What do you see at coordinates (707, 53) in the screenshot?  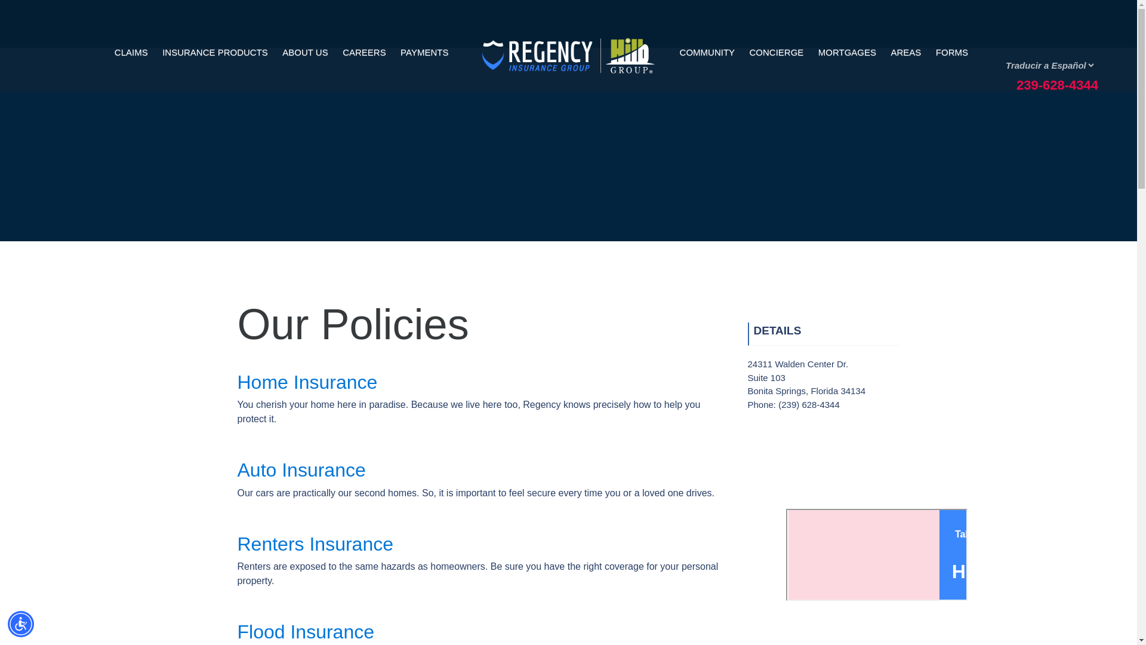 I see `COMMUNITY` at bounding box center [707, 53].